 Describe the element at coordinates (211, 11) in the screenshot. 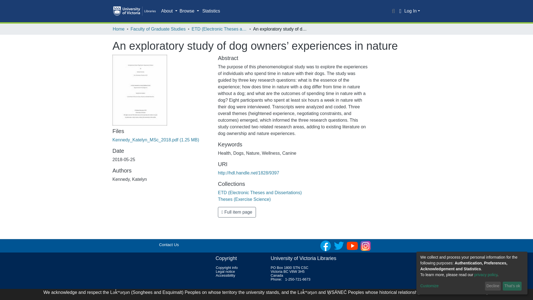

I see `Statistics` at that location.